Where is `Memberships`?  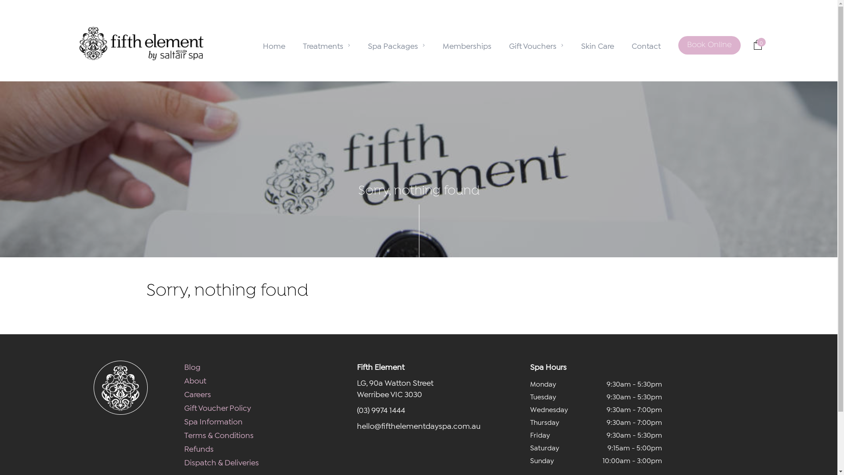
Memberships is located at coordinates (467, 45).